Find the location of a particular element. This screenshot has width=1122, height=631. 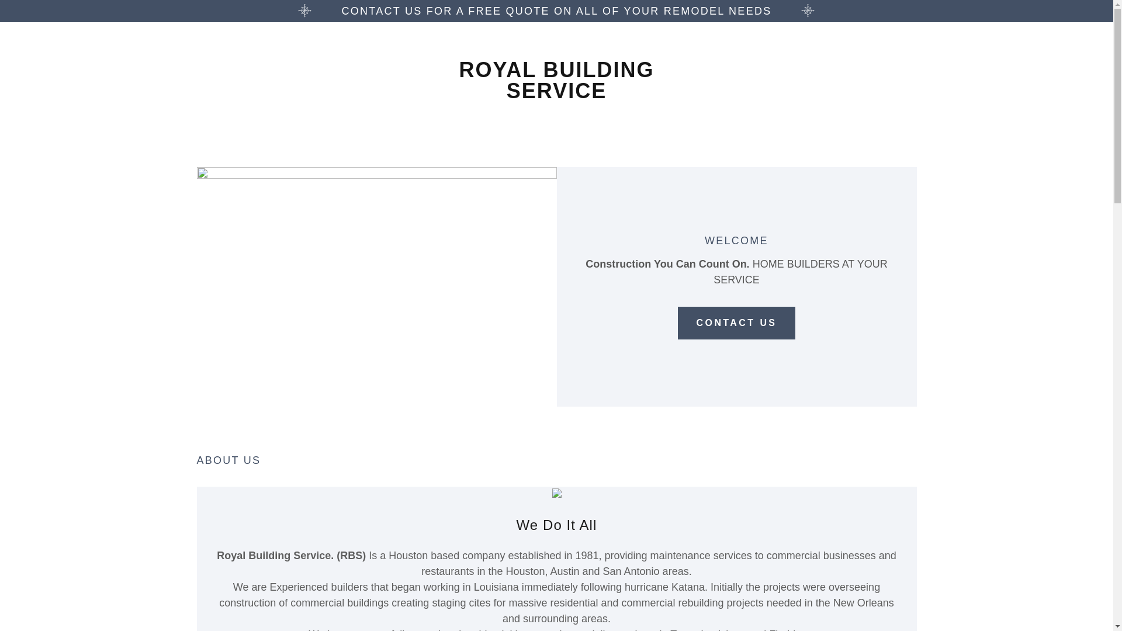

ROYAL BUILDING SERVICE is located at coordinates (556, 95).